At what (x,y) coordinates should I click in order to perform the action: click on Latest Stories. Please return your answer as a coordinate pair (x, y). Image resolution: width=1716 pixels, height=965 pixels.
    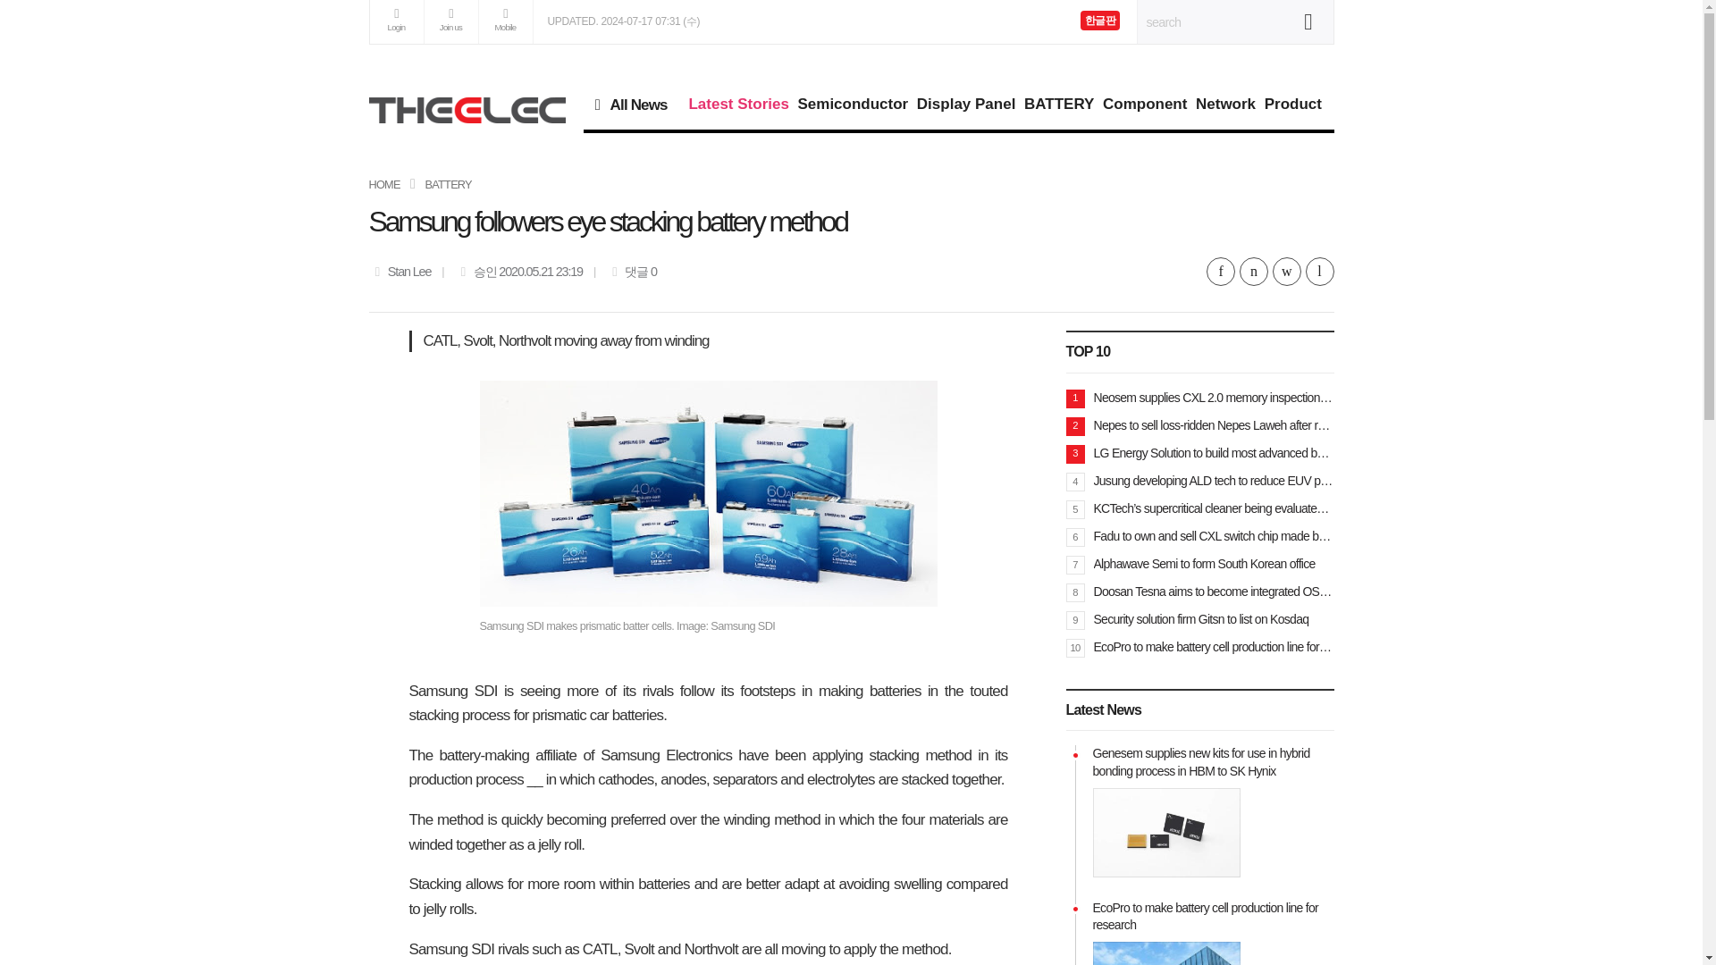
    Looking at the image, I should click on (738, 104).